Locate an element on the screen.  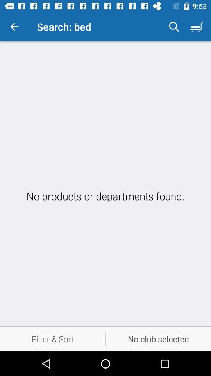
choose the icon next to the search: bed icon is located at coordinates (174, 27).